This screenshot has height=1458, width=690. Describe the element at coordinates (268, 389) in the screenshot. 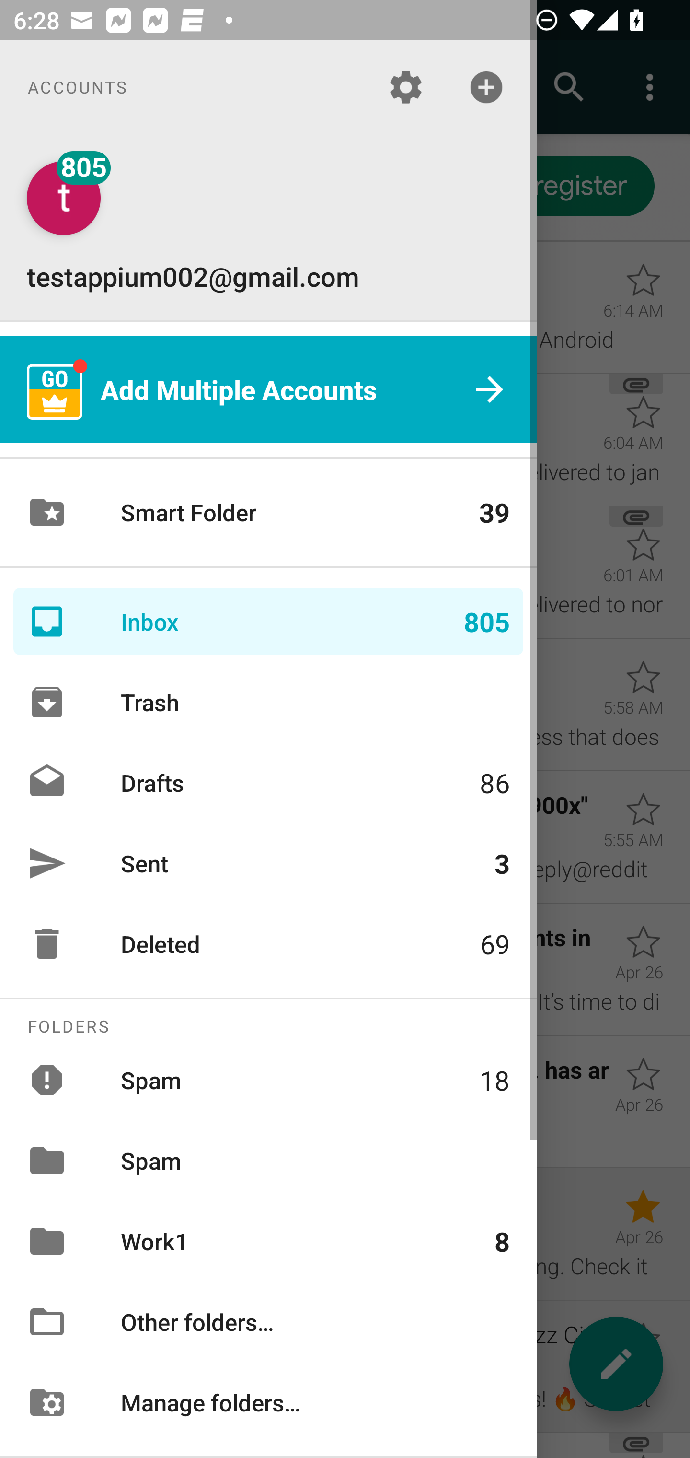

I see `Add Multiple Accounts` at that location.